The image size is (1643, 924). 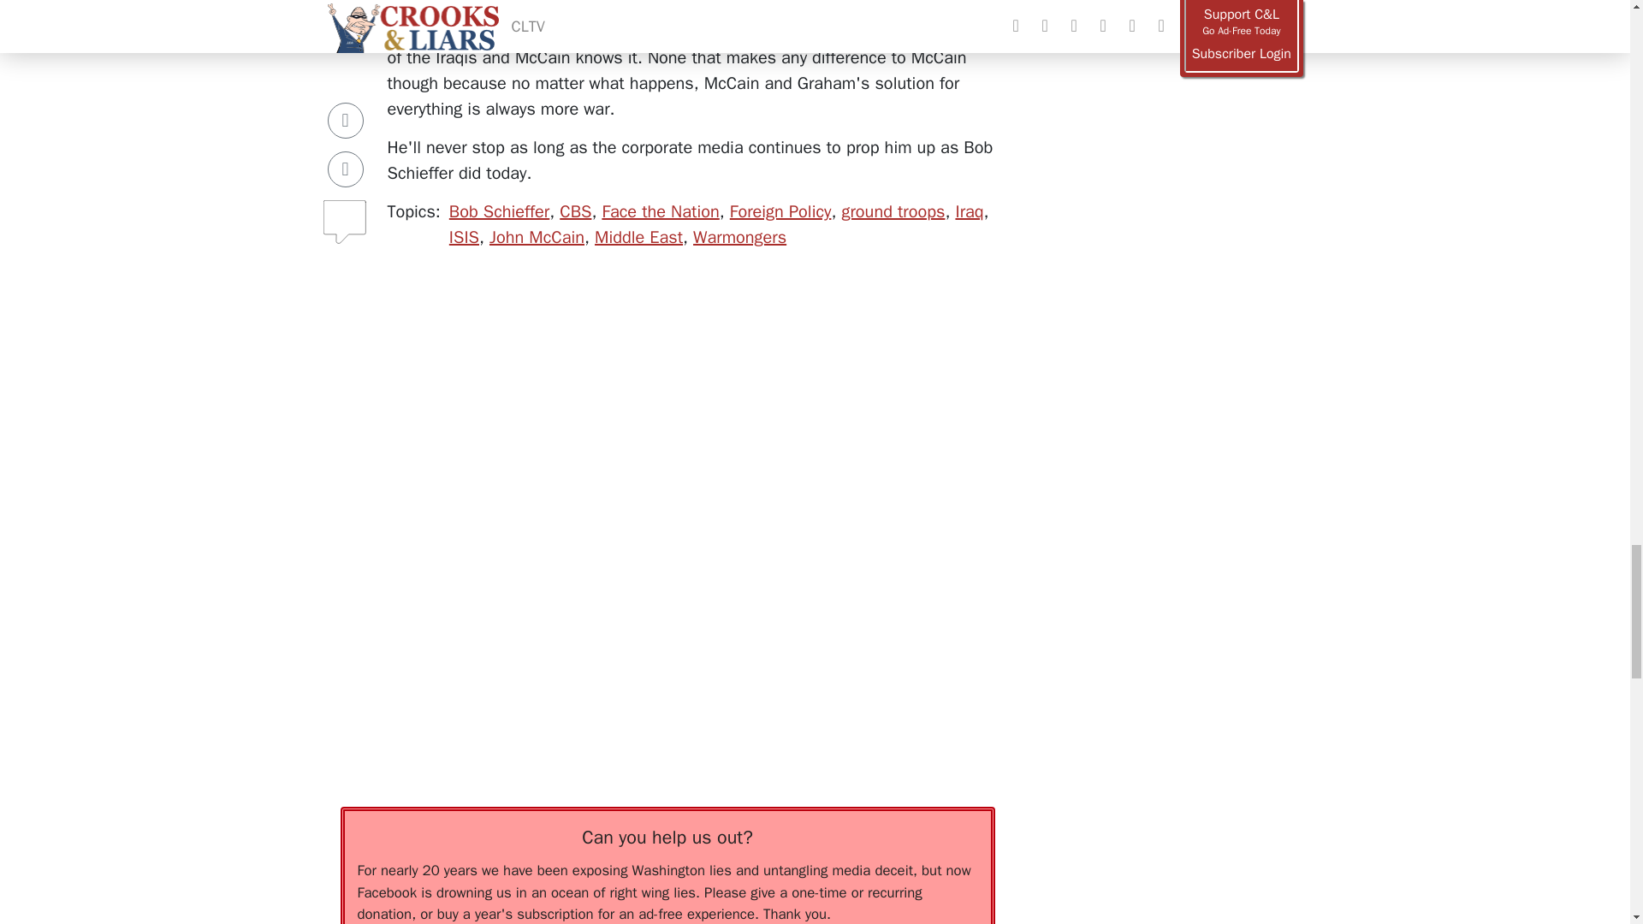 I want to click on ground troops, so click(x=893, y=212).